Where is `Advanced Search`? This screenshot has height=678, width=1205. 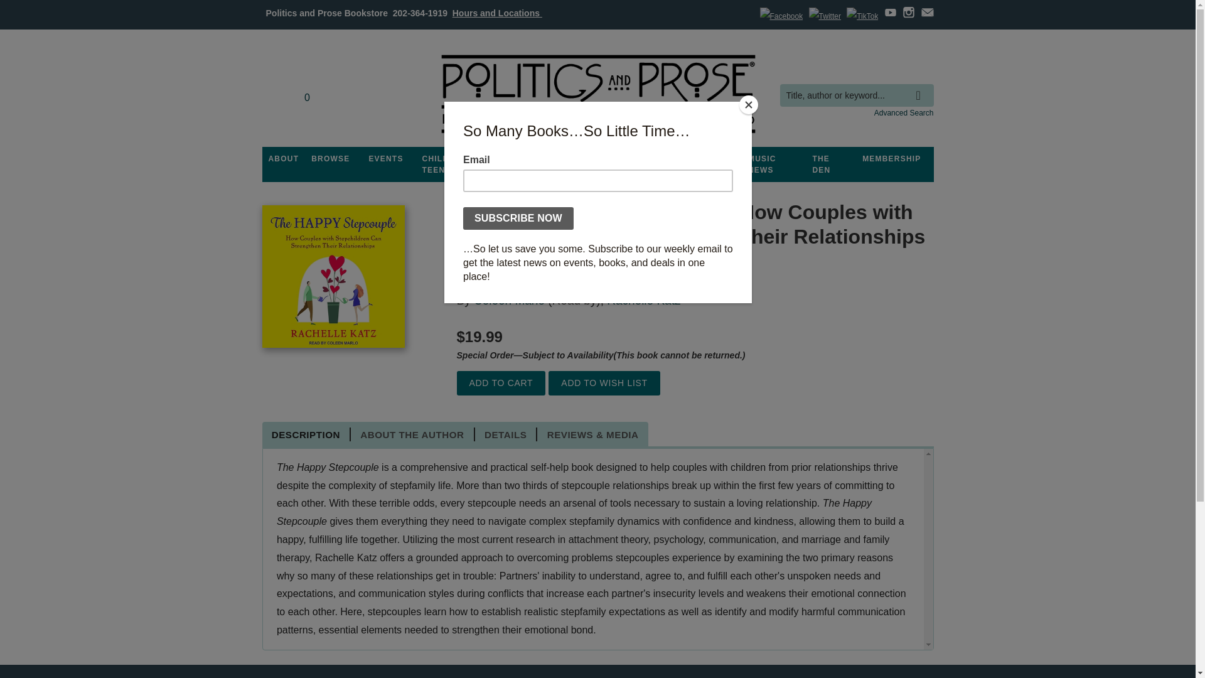 Advanced Search is located at coordinates (904, 112).